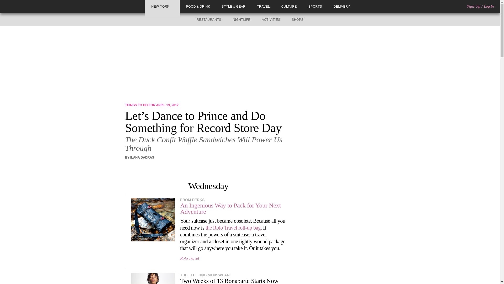 This screenshot has width=504, height=284. What do you see at coordinates (143, 167) in the screenshot?
I see `Pinterest` at bounding box center [143, 167].